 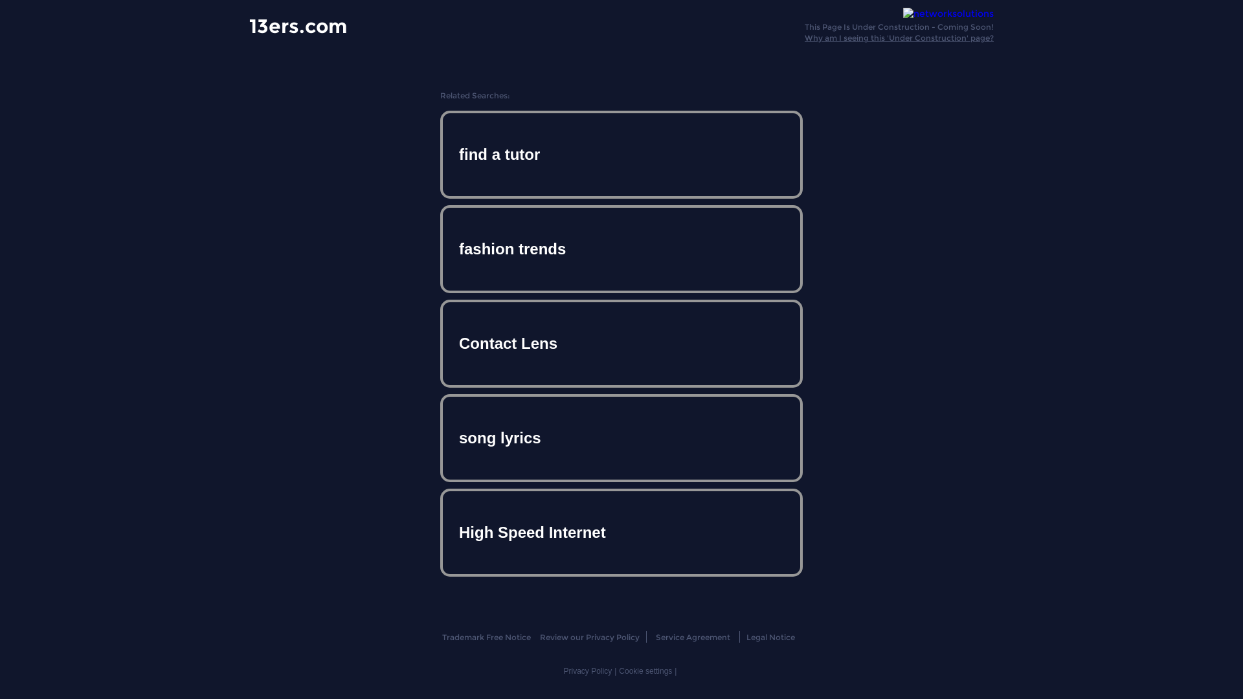 What do you see at coordinates (621, 155) in the screenshot?
I see `find a tutor` at bounding box center [621, 155].